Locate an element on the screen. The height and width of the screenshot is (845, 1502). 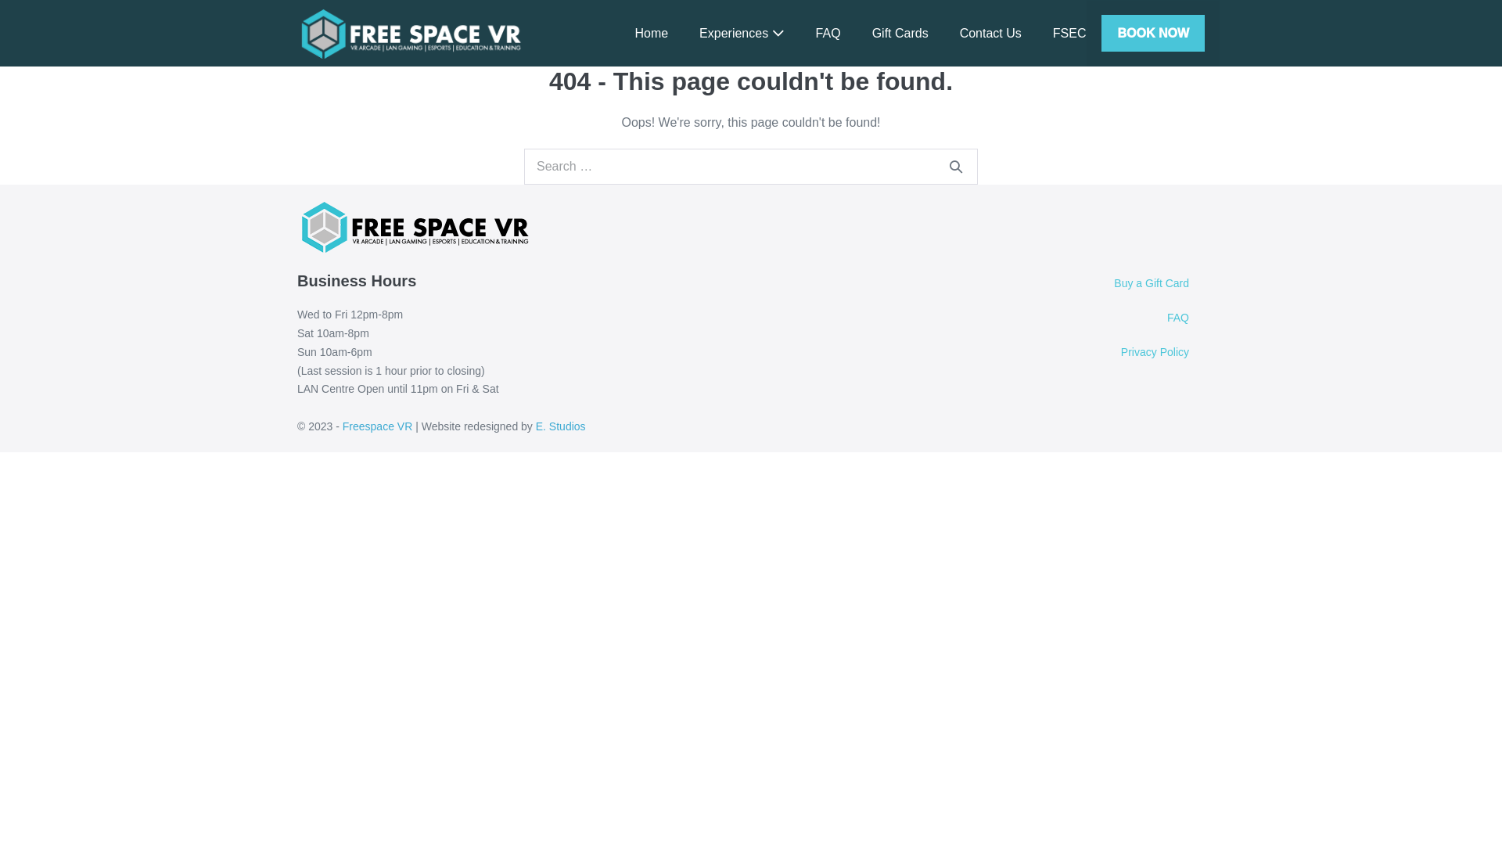
FAQ is located at coordinates (1075, 318).